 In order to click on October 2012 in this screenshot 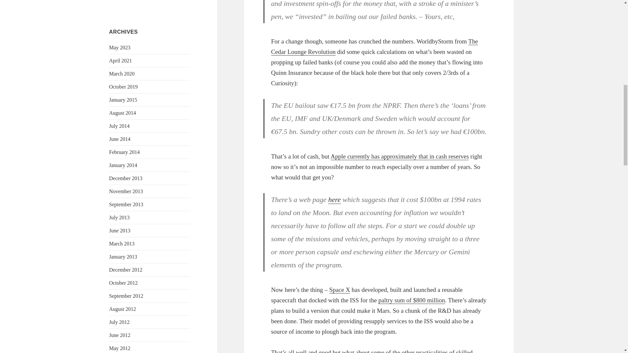, I will do `click(124, 283)`.